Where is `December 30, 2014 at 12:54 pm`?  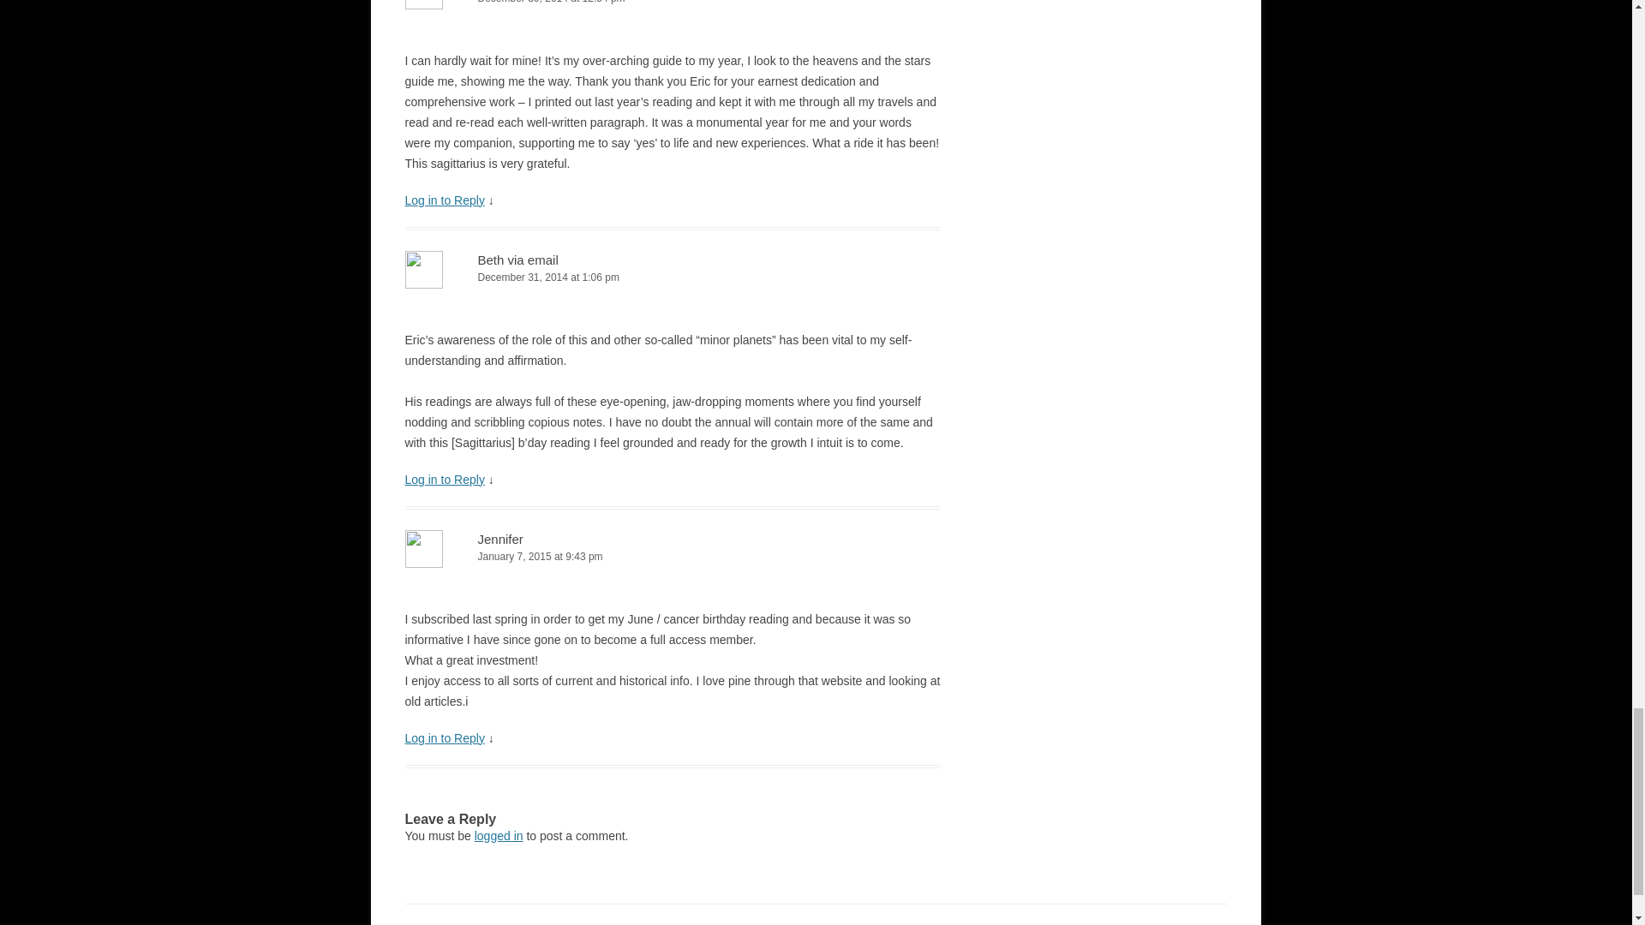 December 30, 2014 at 12:54 pm is located at coordinates (672, 3).